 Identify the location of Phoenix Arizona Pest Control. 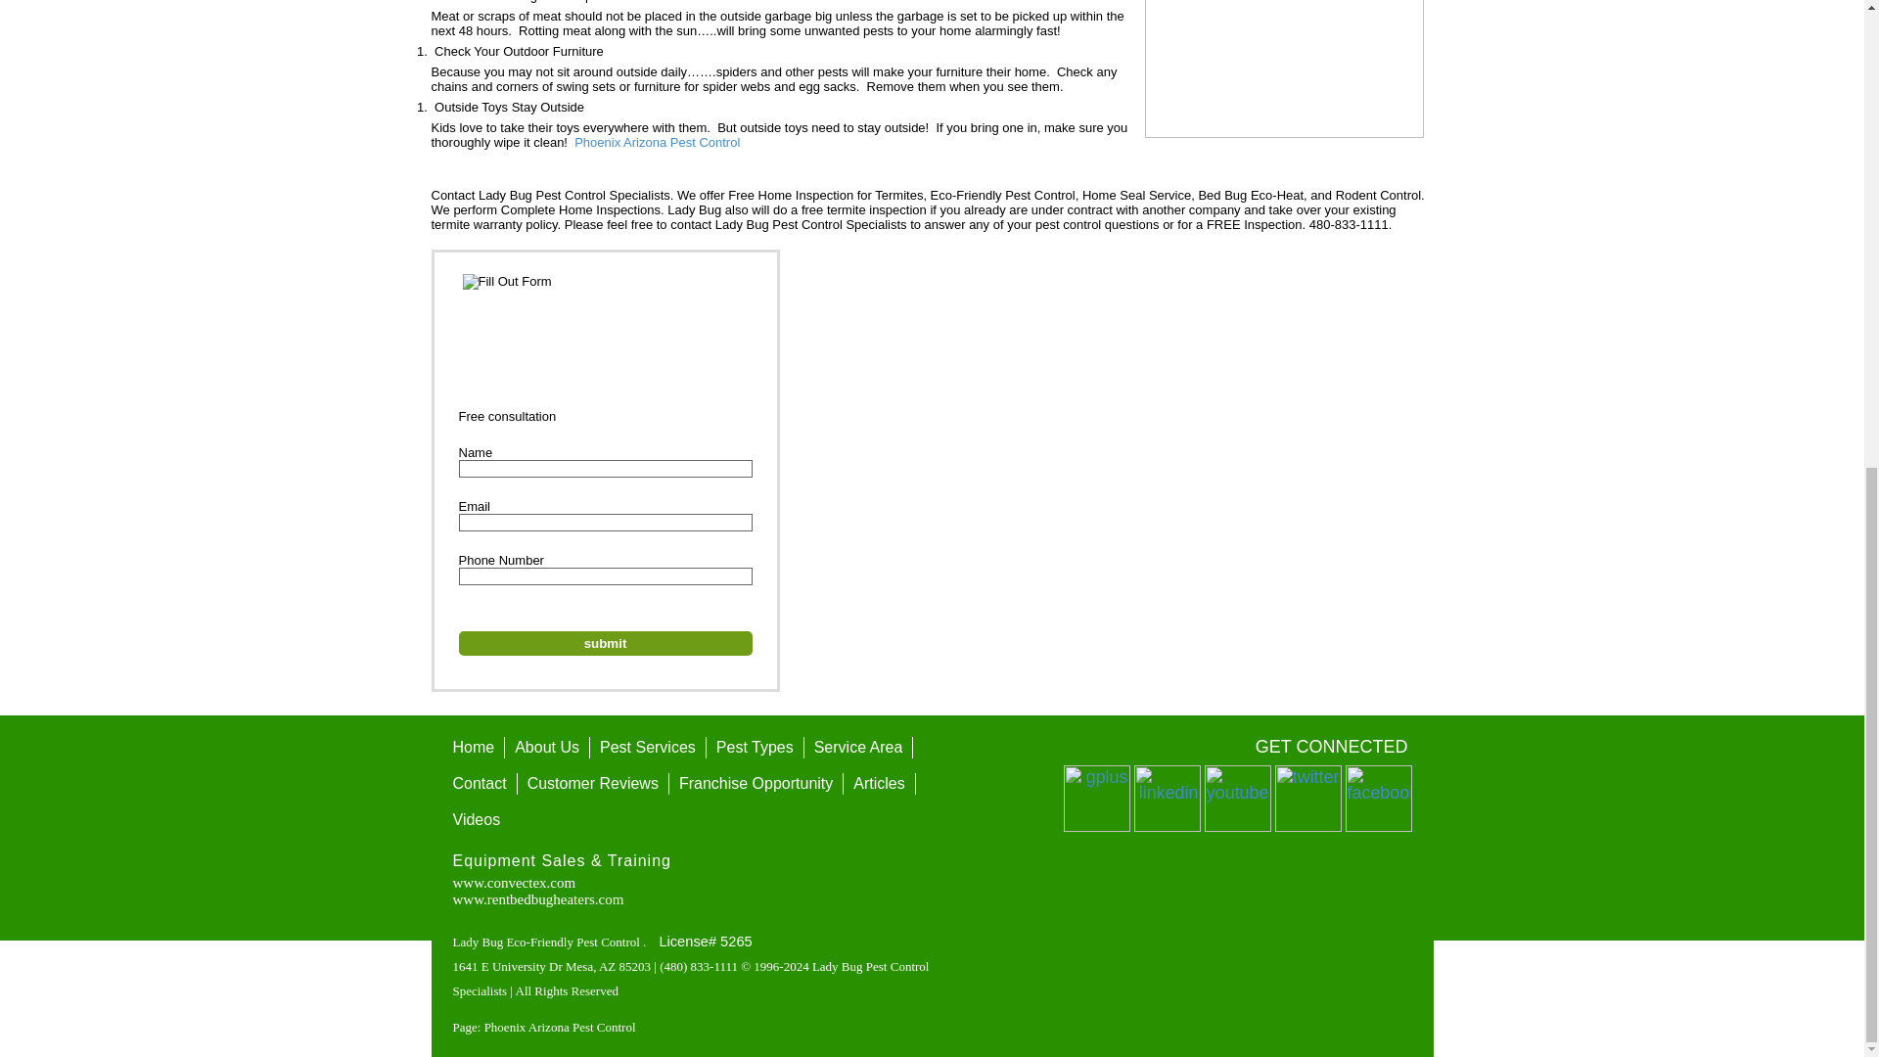
(658, 143).